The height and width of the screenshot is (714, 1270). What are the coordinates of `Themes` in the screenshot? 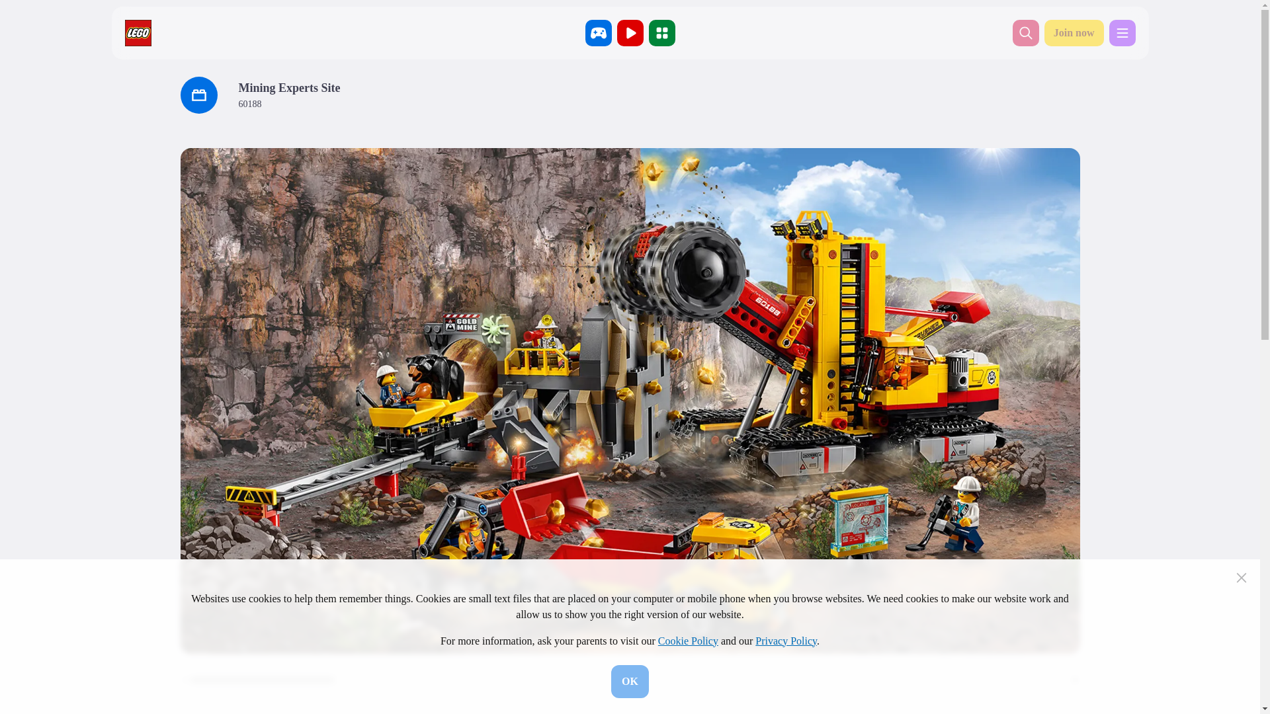 It's located at (661, 33).